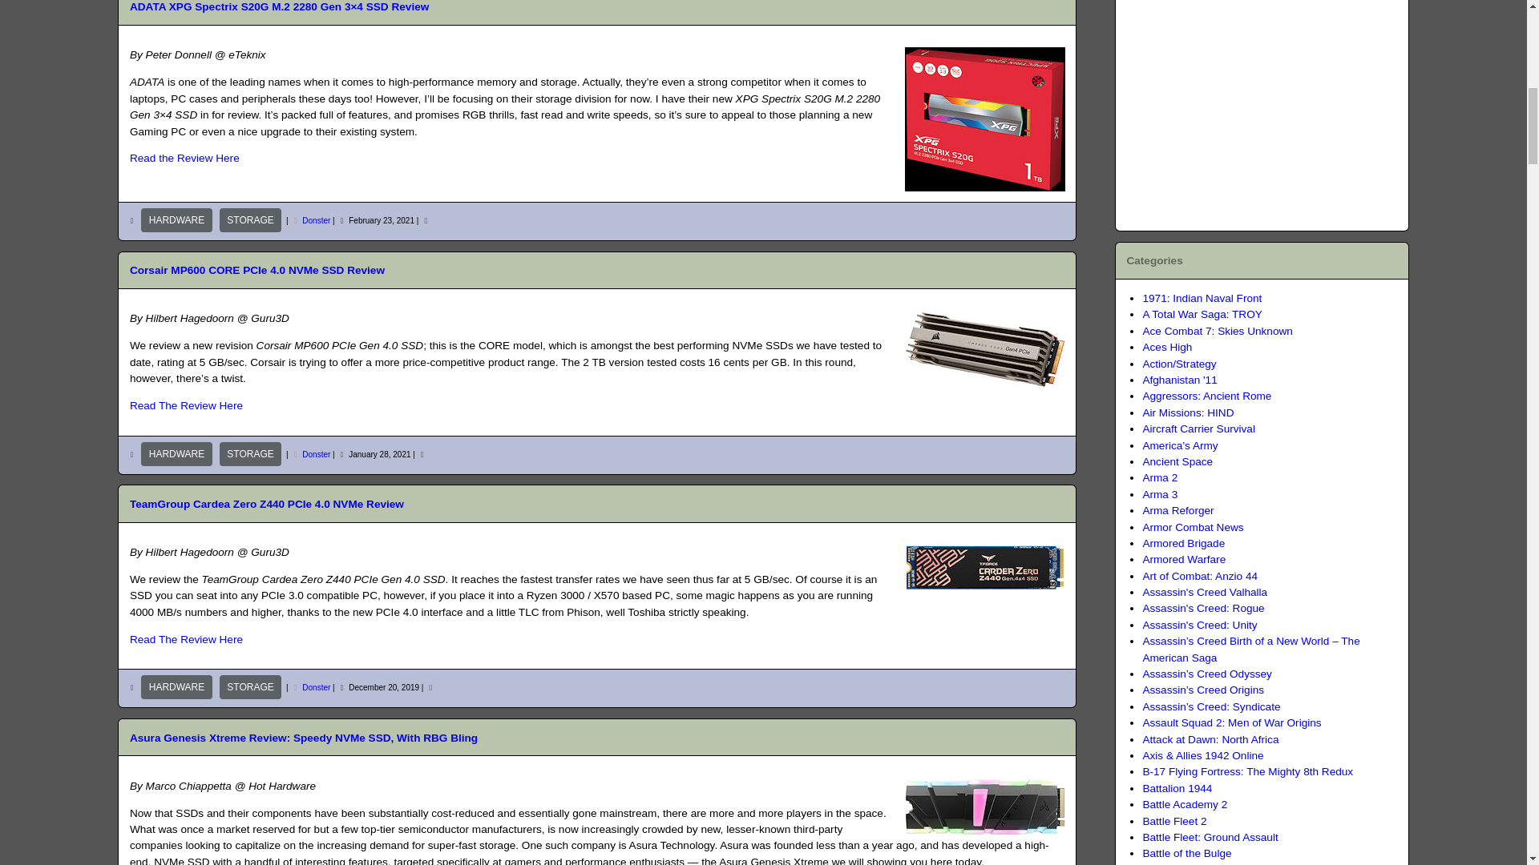 The width and height of the screenshot is (1539, 865). Describe the element at coordinates (266, 505) in the screenshot. I see `TeamGroup Cardea Zero Z440 PCIe 4.0 NVMe Review` at that location.